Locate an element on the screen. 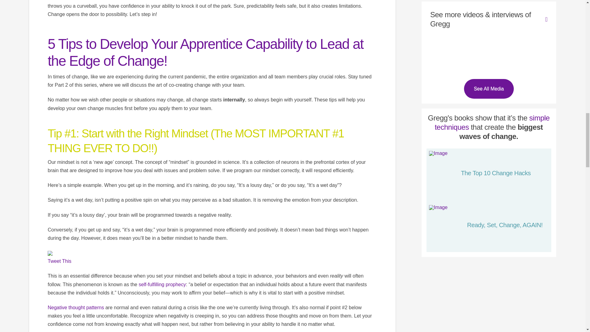  Tweet This is located at coordinates (60, 261).